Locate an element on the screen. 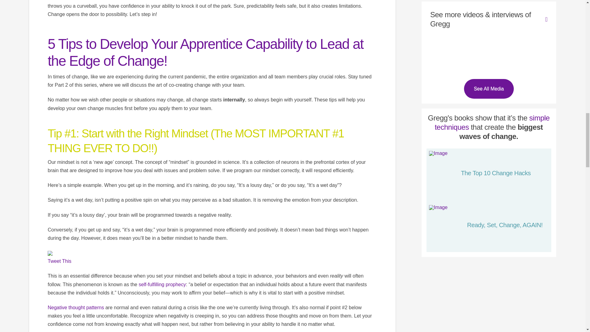  Tweet This is located at coordinates (60, 261).